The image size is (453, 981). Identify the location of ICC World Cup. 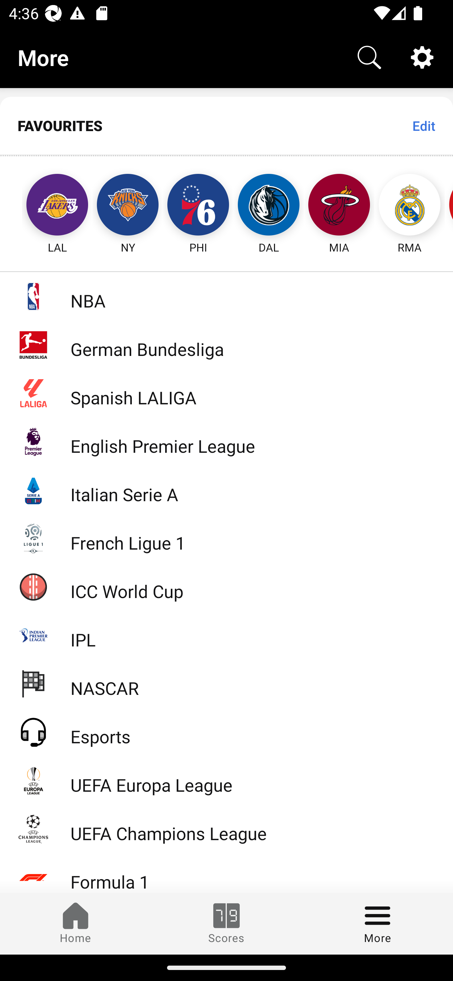
(226, 586).